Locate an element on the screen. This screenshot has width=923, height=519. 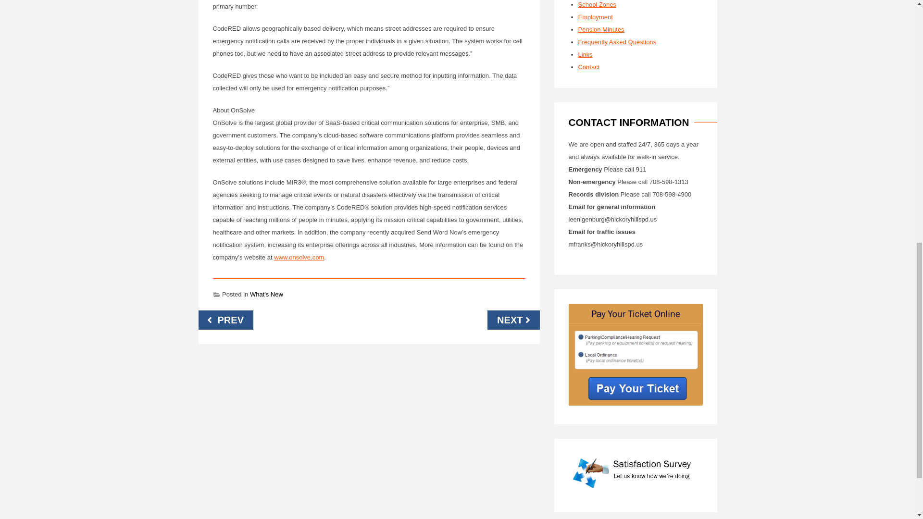
Pension Minutes is located at coordinates (600, 30).